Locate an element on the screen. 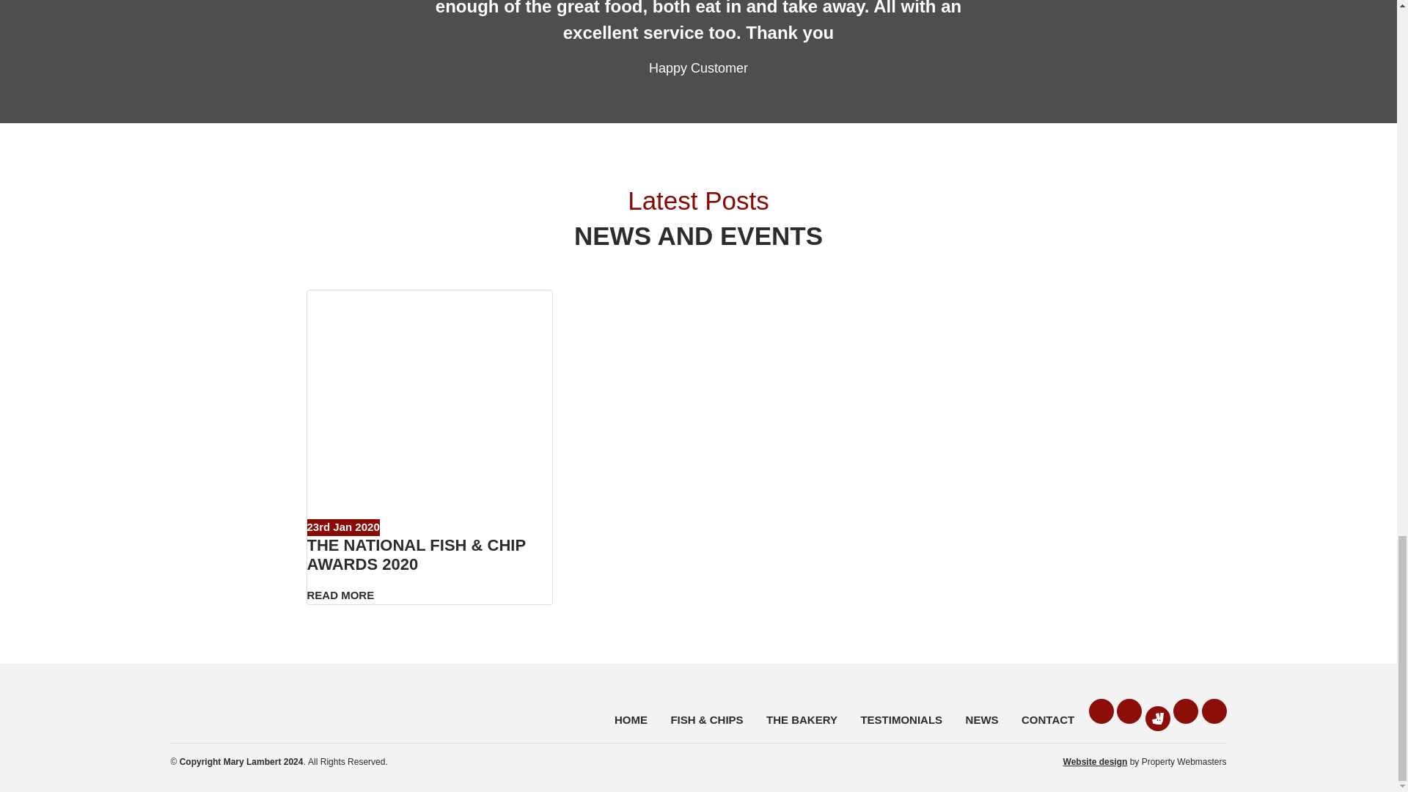 This screenshot has height=792, width=1408. THE BAKERY is located at coordinates (802, 720).